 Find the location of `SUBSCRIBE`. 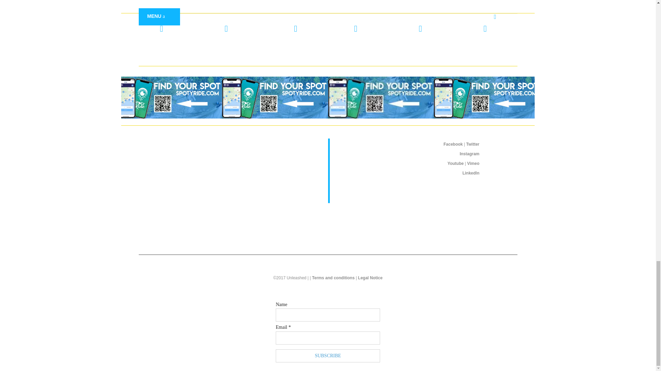

SUBSCRIBE is located at coordinates (328, 356).